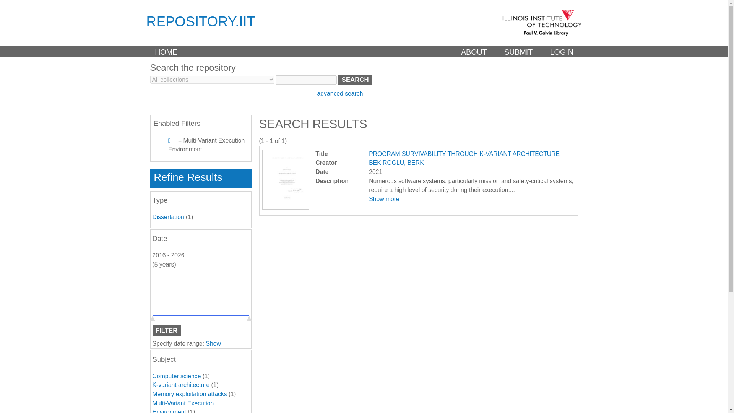  Describe the element at coordinates (166, 331) in the screenshot. I see `Filter` at that location.